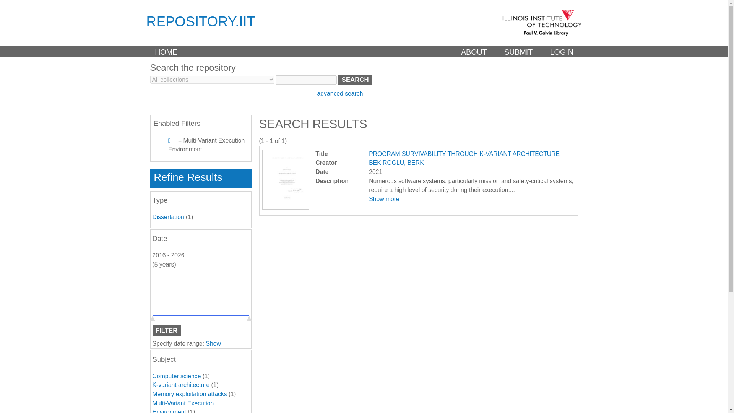  Describe the element at coordinates (166, 331) in the screenshot. I see `Filter` at that location.